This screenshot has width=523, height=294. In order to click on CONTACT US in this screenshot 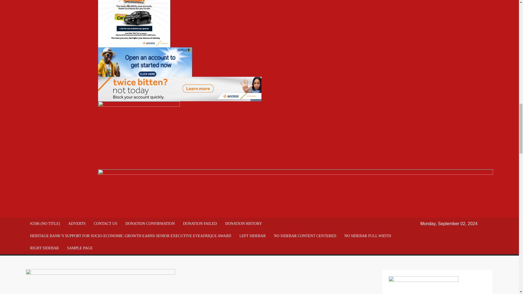, I will do `click(105, 223)`.